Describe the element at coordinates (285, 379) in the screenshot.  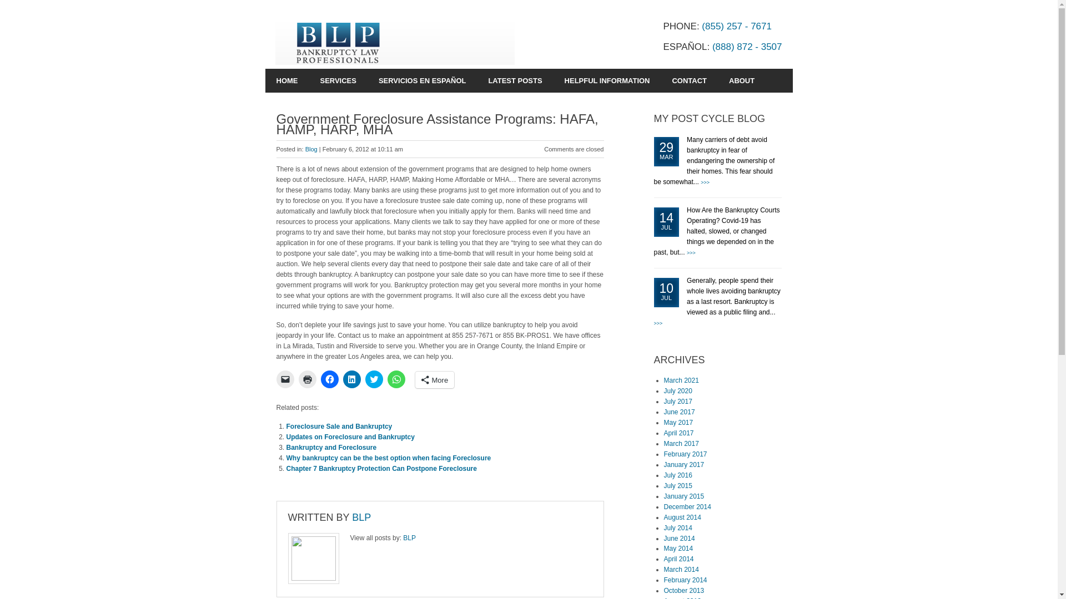
I see `Click to email a link to a friend` at that location.